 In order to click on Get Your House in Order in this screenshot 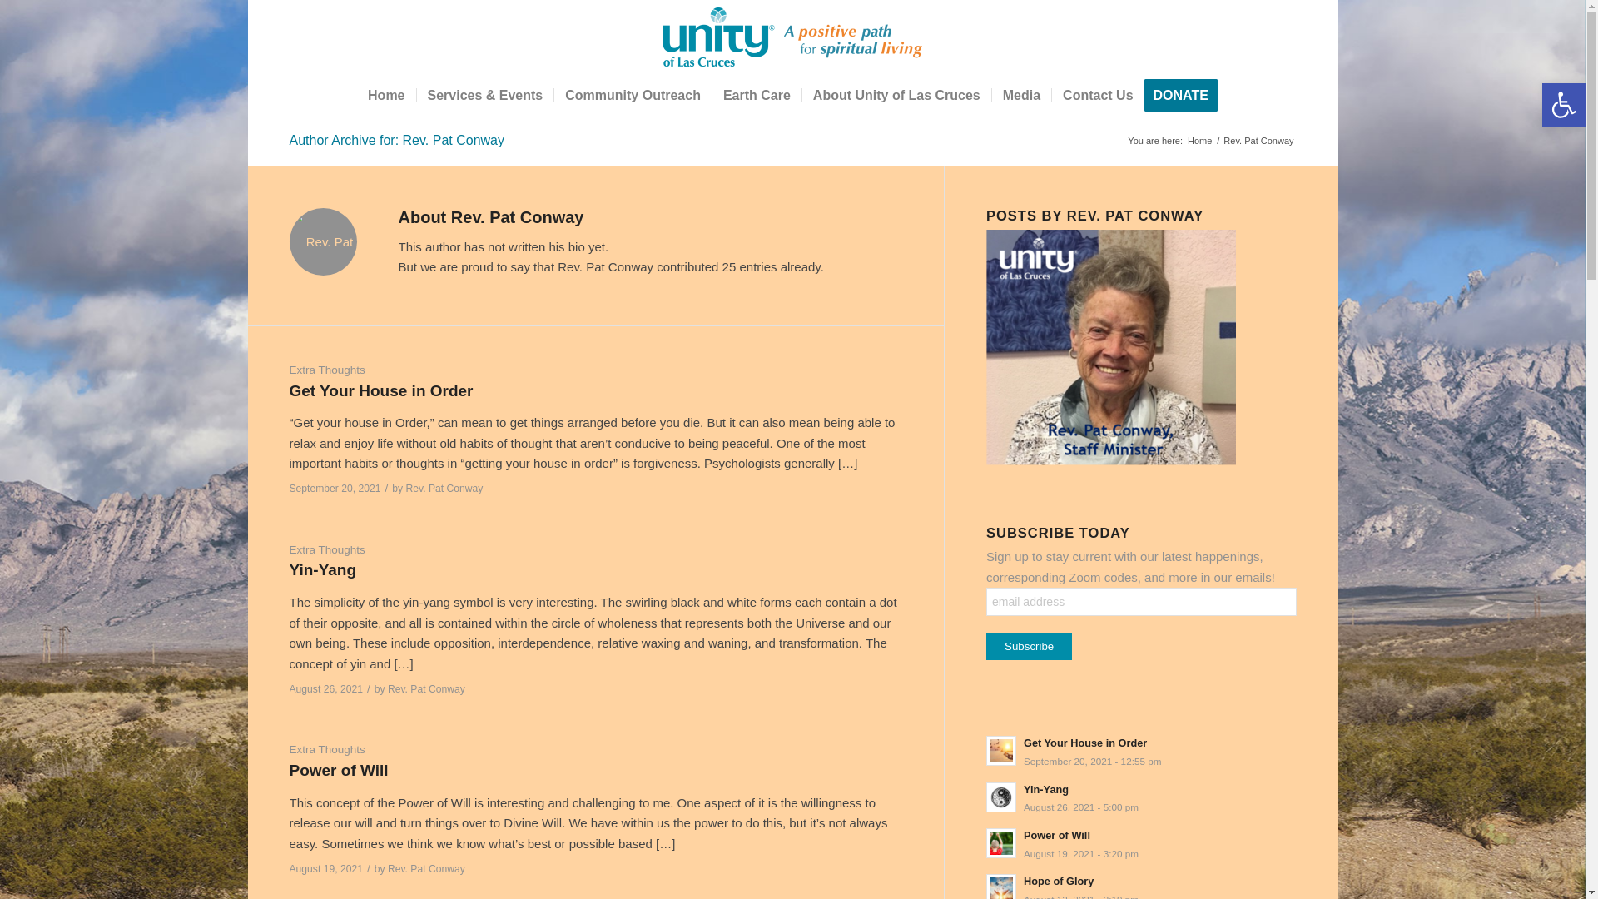, I will do `click(381, 390)`.